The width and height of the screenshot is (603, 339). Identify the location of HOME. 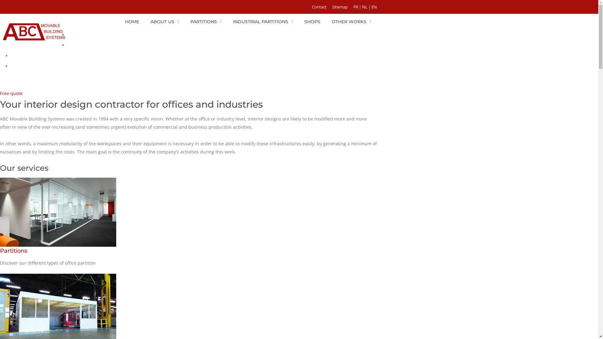
(132, 22).